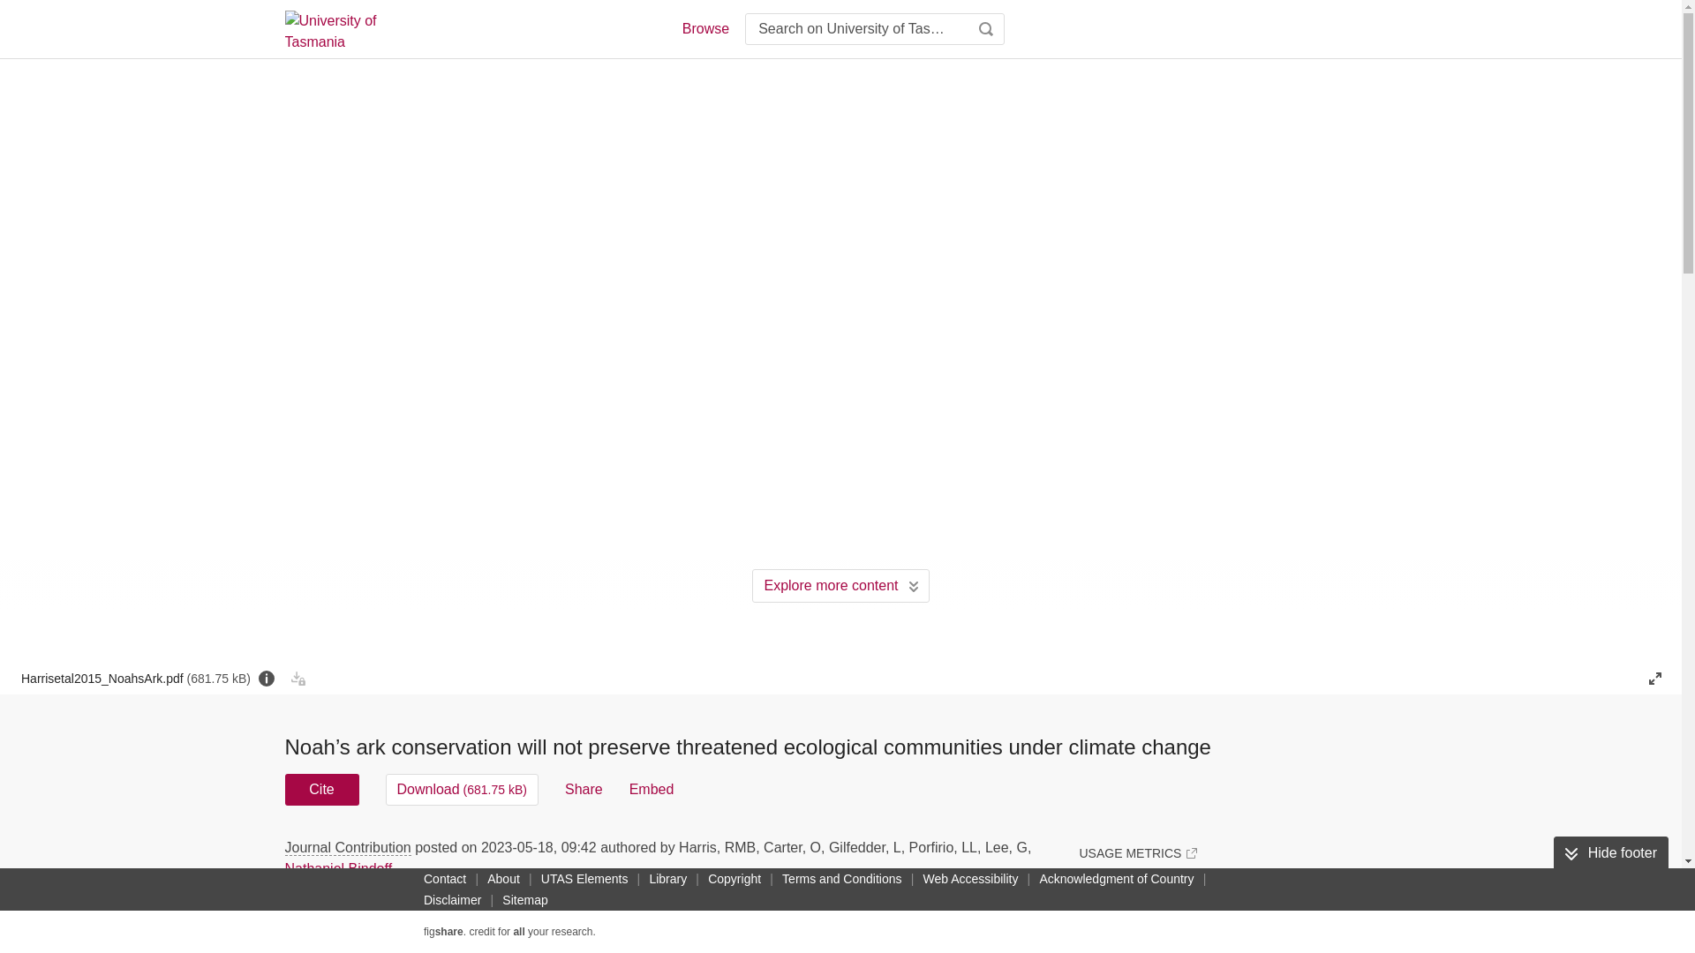 Image resolution: width=1695 pixels, height=953 pixels. What do you see at coordinates (584, 878) in the screenshot?
I see `UTAS Elements` at bounding box center [584, 878].